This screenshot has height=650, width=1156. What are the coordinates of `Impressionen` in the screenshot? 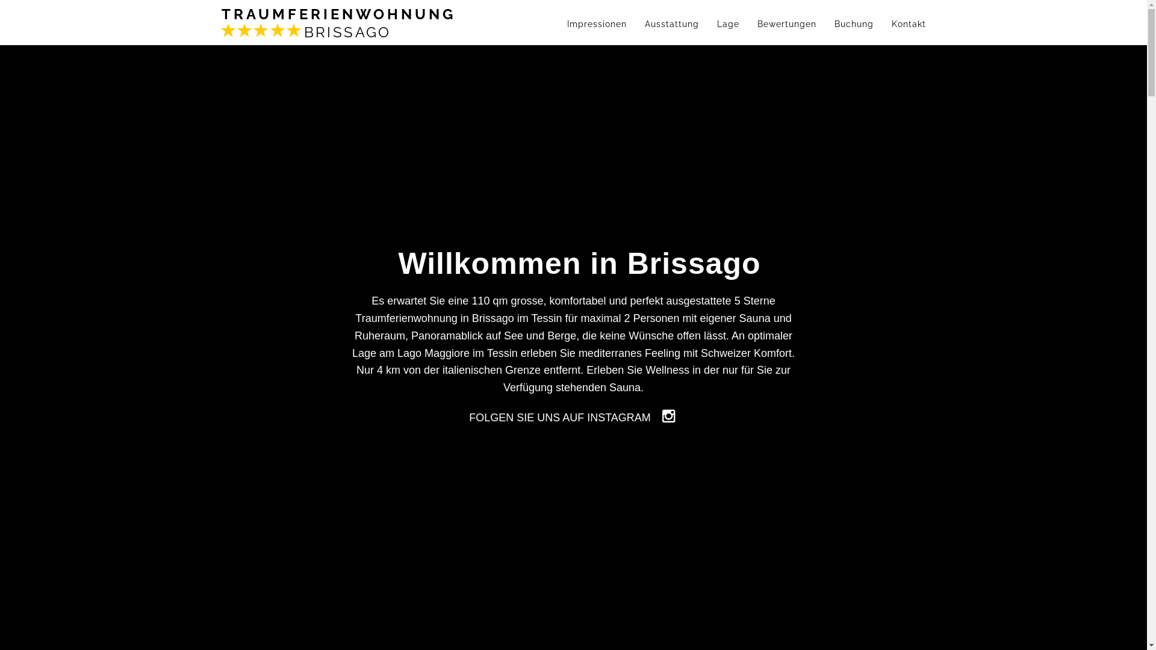 It's located at (596, 24).